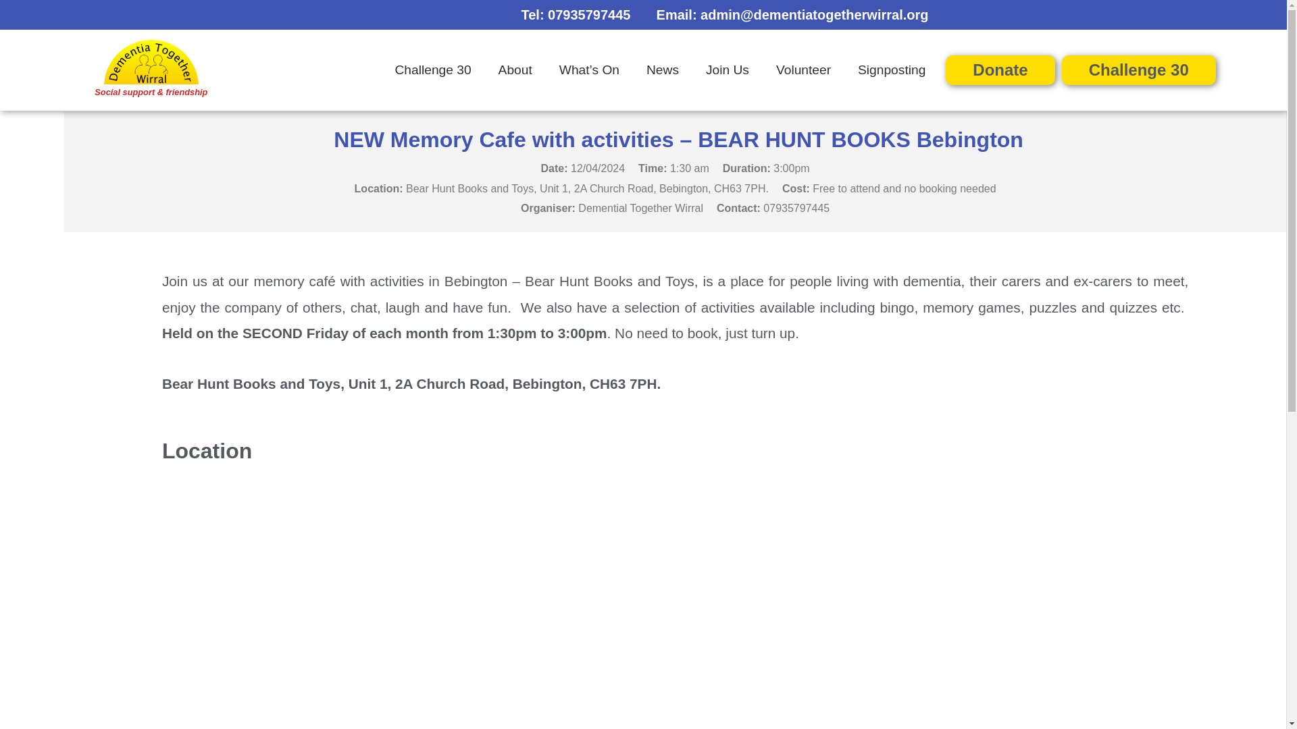 The image size is (1297, 729). I want to click on Challenge 30, so click(1139, 70).